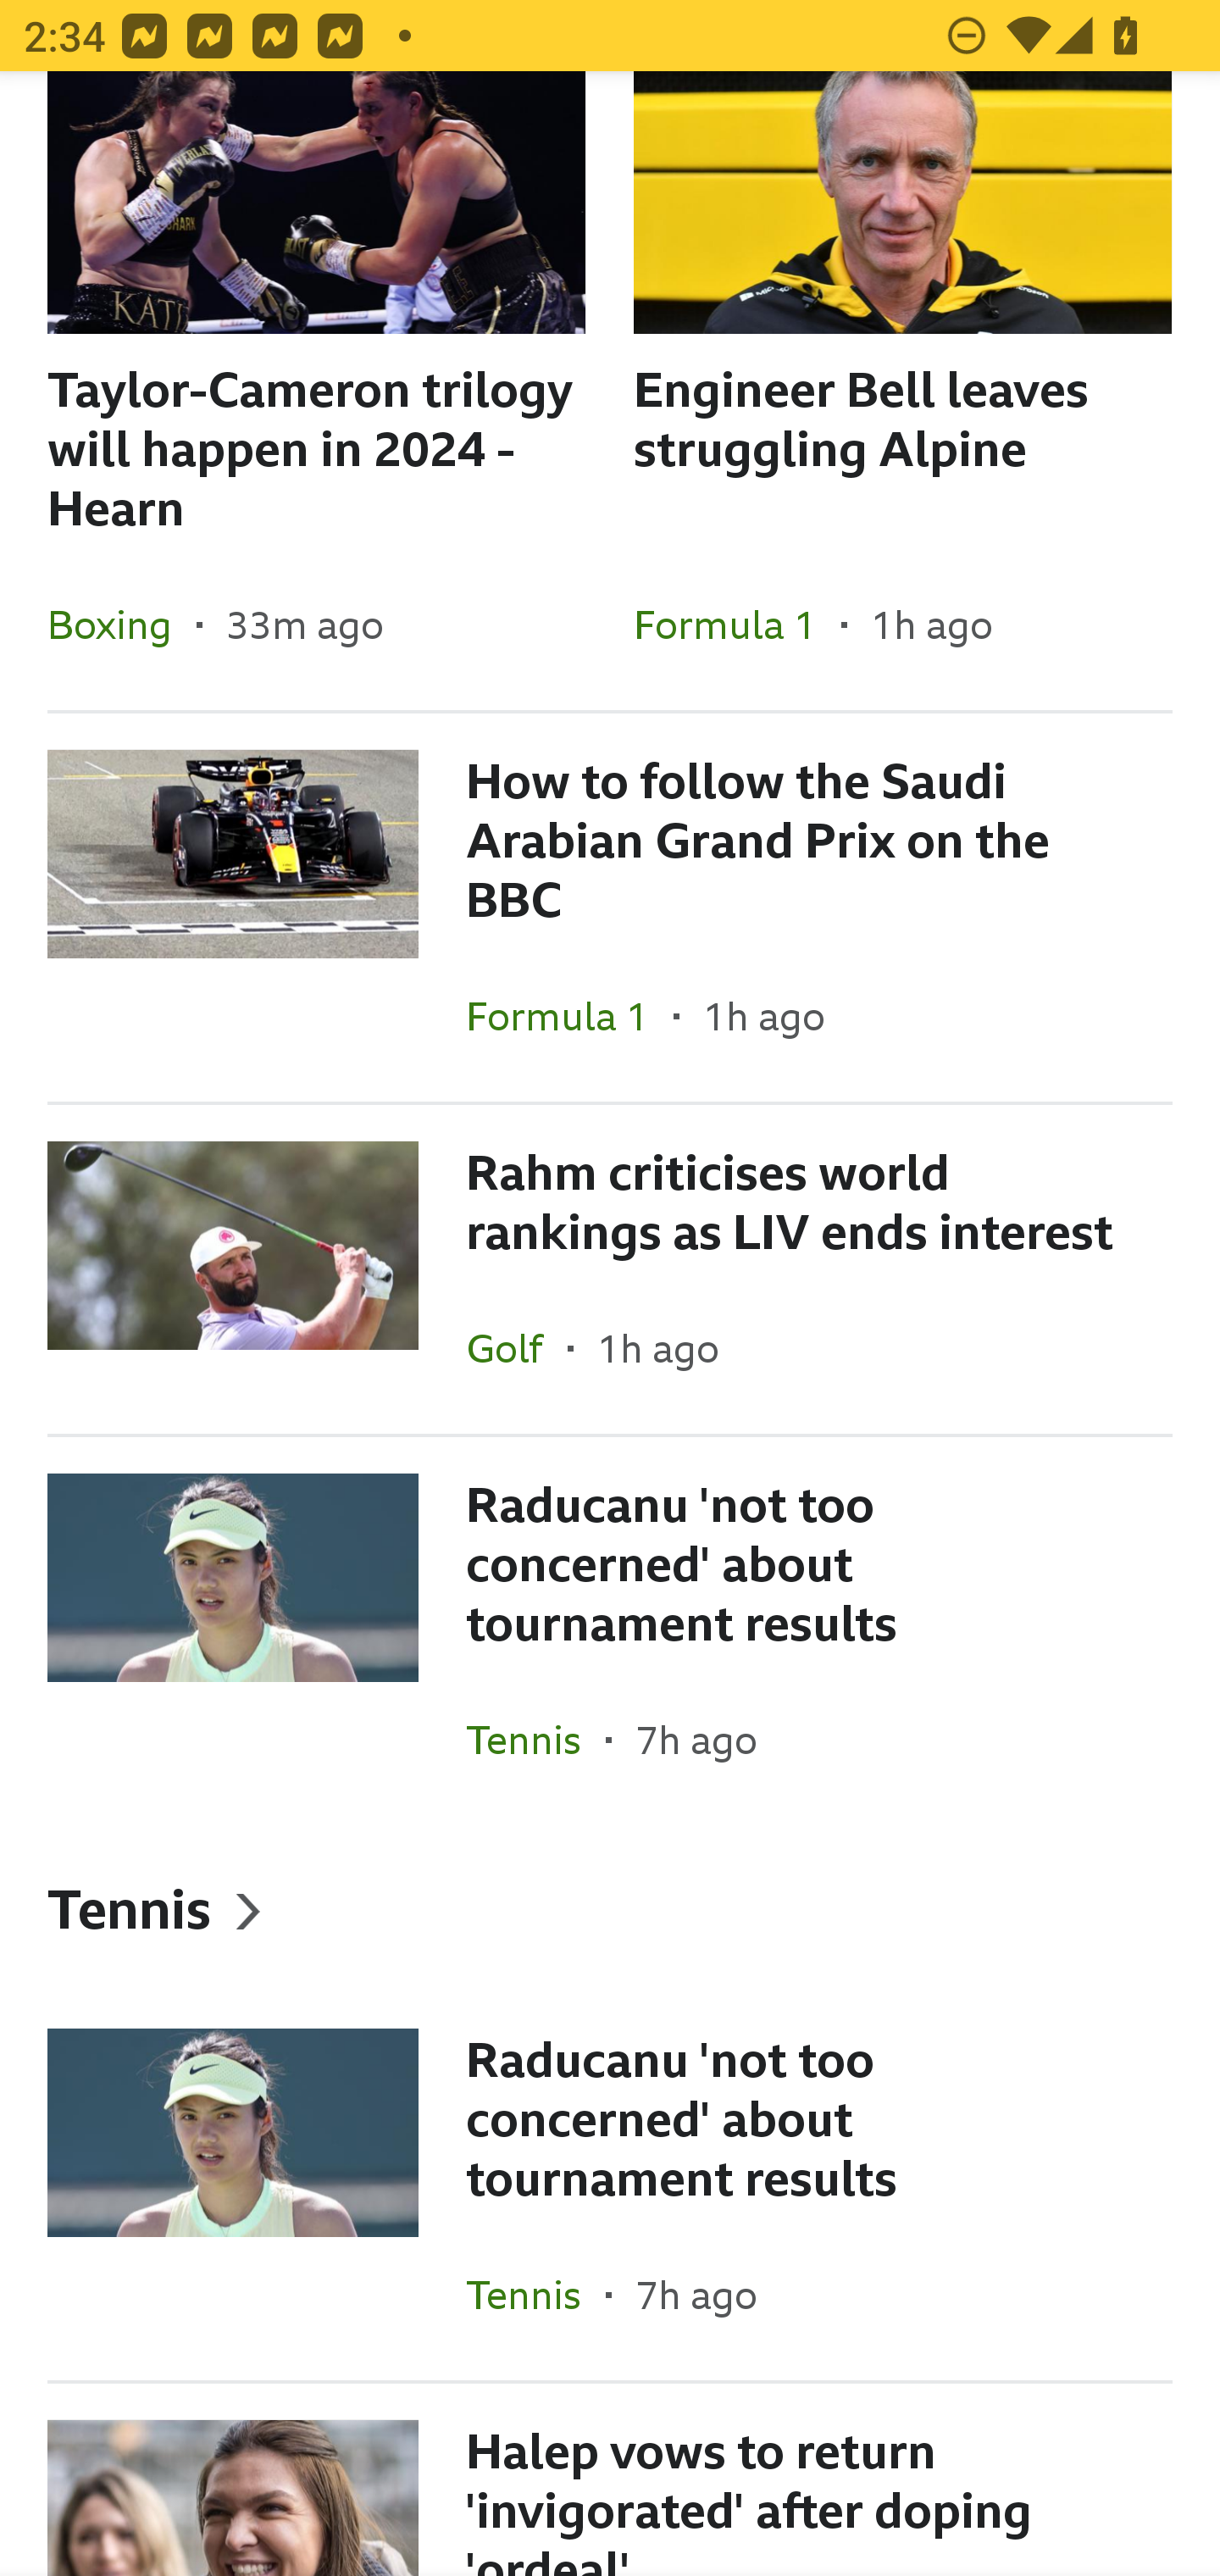  What do you see at coordinates (610, 1908) in the screenshot?
I see `Tennis, Heading Tennis   ` at bounding box center [610, 1908].